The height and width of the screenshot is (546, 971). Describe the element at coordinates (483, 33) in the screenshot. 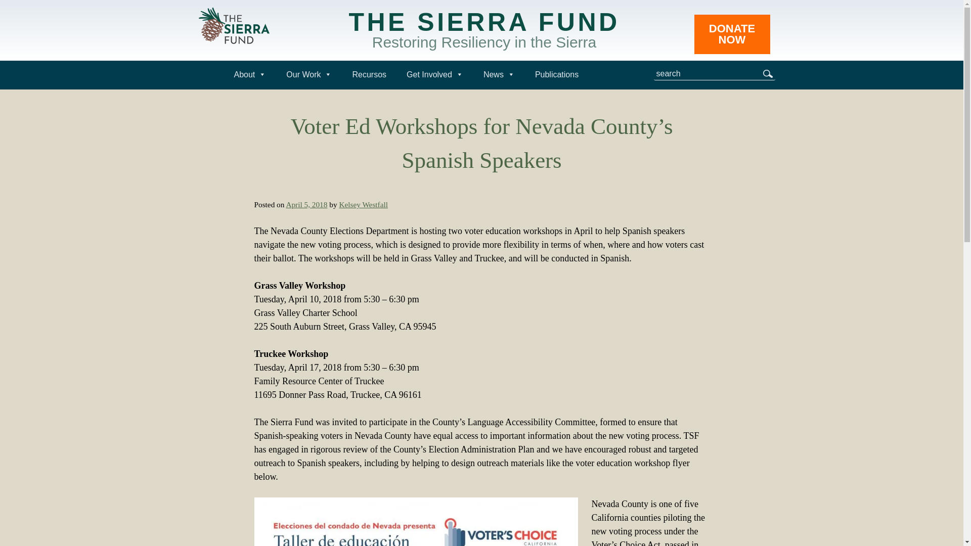

I see `Our Work` at that location.